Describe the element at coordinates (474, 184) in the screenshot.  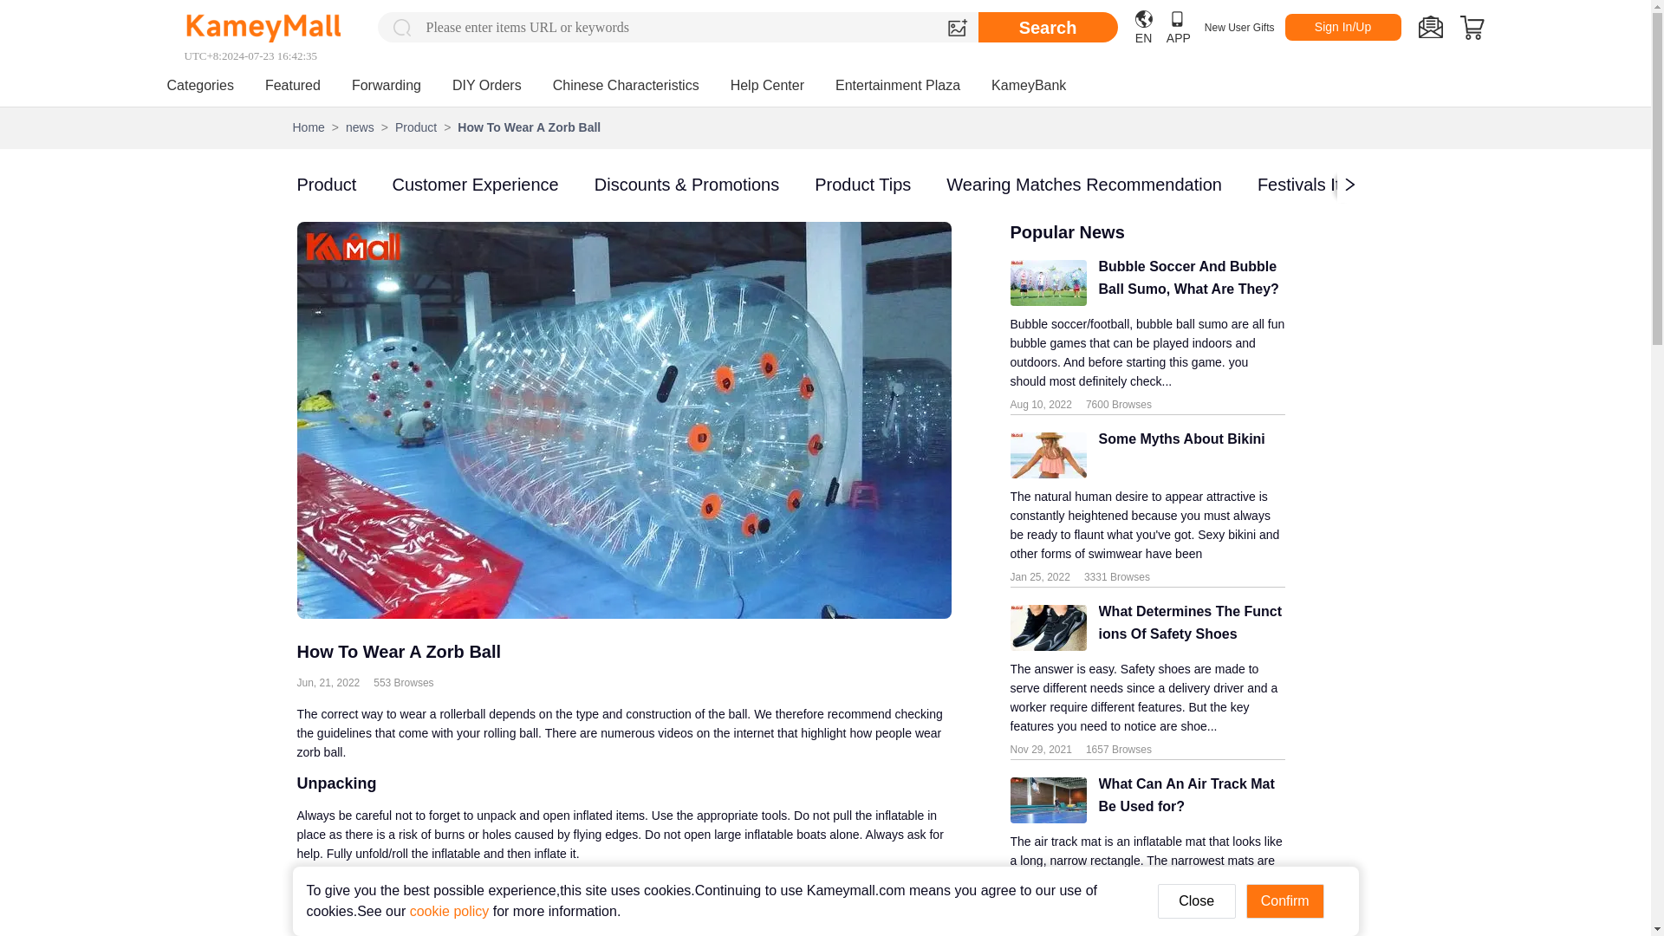
I see `Customer Experience` at that location.